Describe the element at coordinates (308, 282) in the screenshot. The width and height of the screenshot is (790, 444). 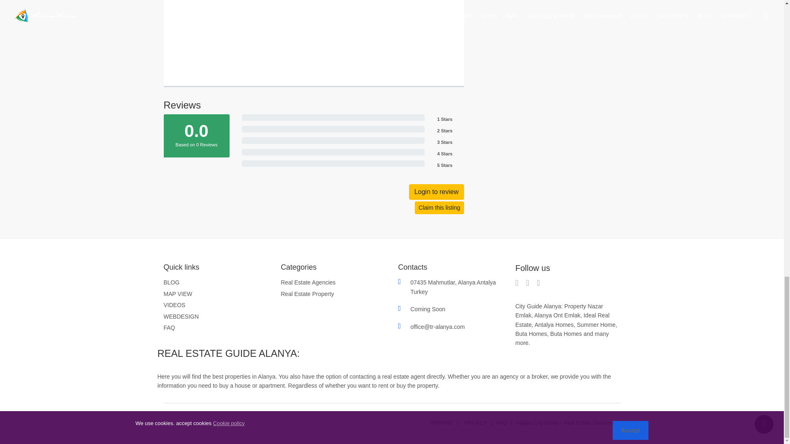
I see `Real Estate Agencies` at that location.